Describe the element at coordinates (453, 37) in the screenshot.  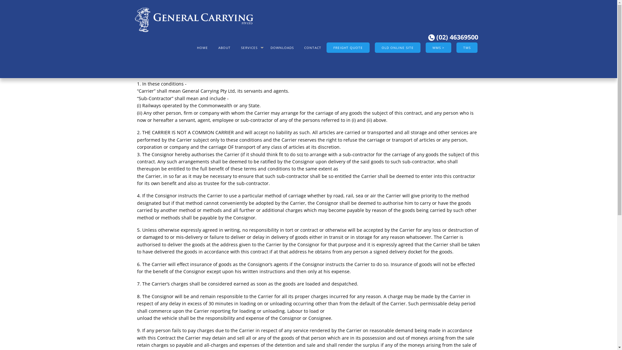
I see `(02) 46369500` at that location.